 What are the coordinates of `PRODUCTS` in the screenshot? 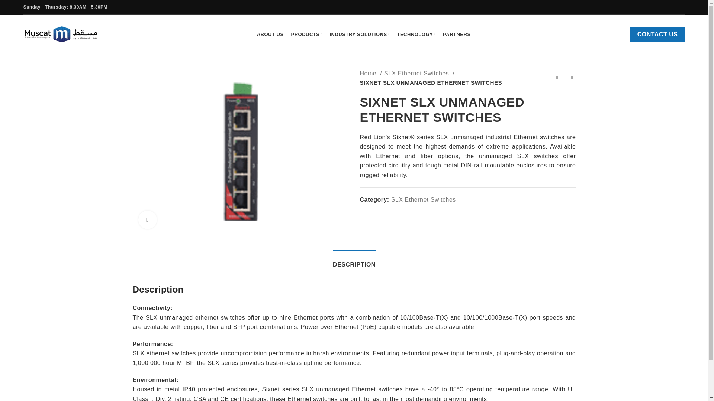 It's located at (307, 34).